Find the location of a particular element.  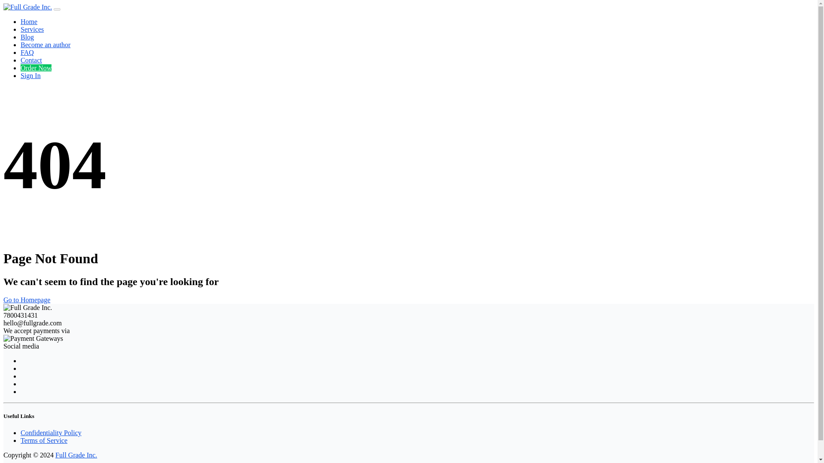

Terms of Service is located at coordinates (44, 440).